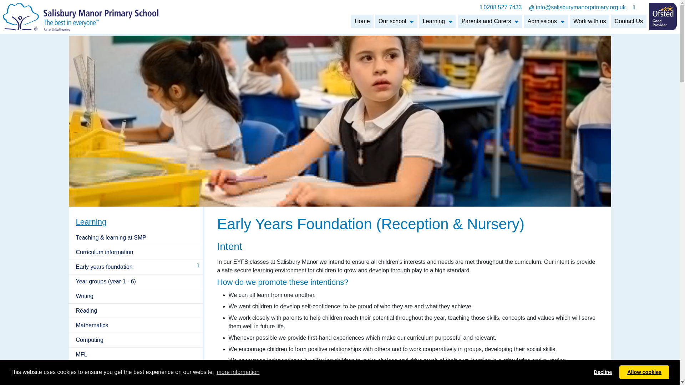 Image resolution: width=685 pixels, height=385 pixels. Describe the element at coordinates (362, 21) in the screenshot. I see `Home` at that location.